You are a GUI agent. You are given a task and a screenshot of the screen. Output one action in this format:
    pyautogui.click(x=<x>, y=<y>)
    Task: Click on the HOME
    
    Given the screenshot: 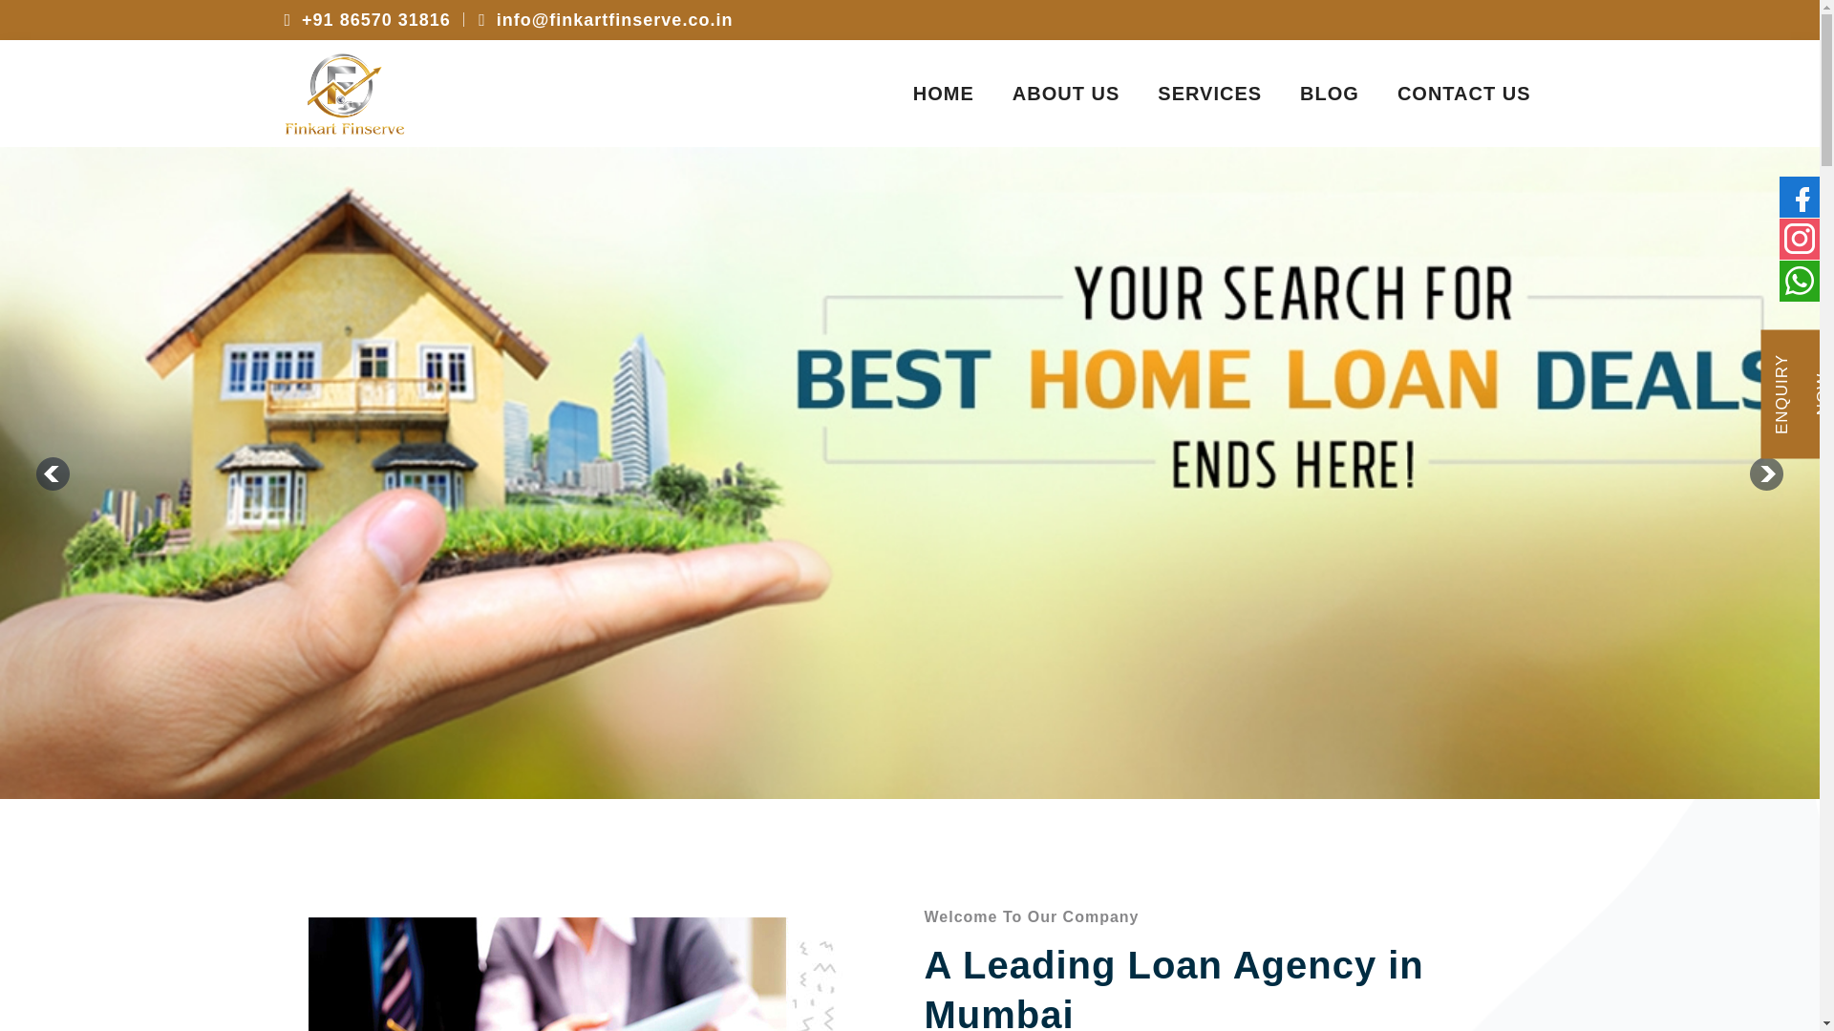 What is the action you would take?
    pyautogui.click(x=944, y=94)
    